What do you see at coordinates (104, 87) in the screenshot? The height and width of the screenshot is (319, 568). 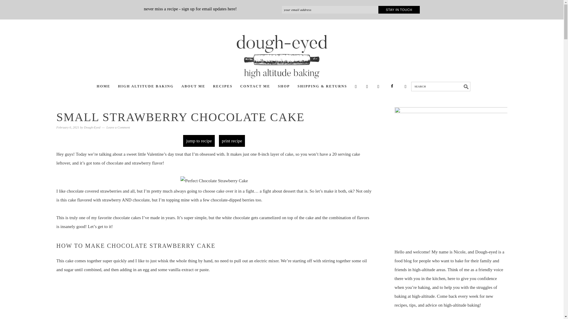 I see `HOME` at bounding box center [104, 87].